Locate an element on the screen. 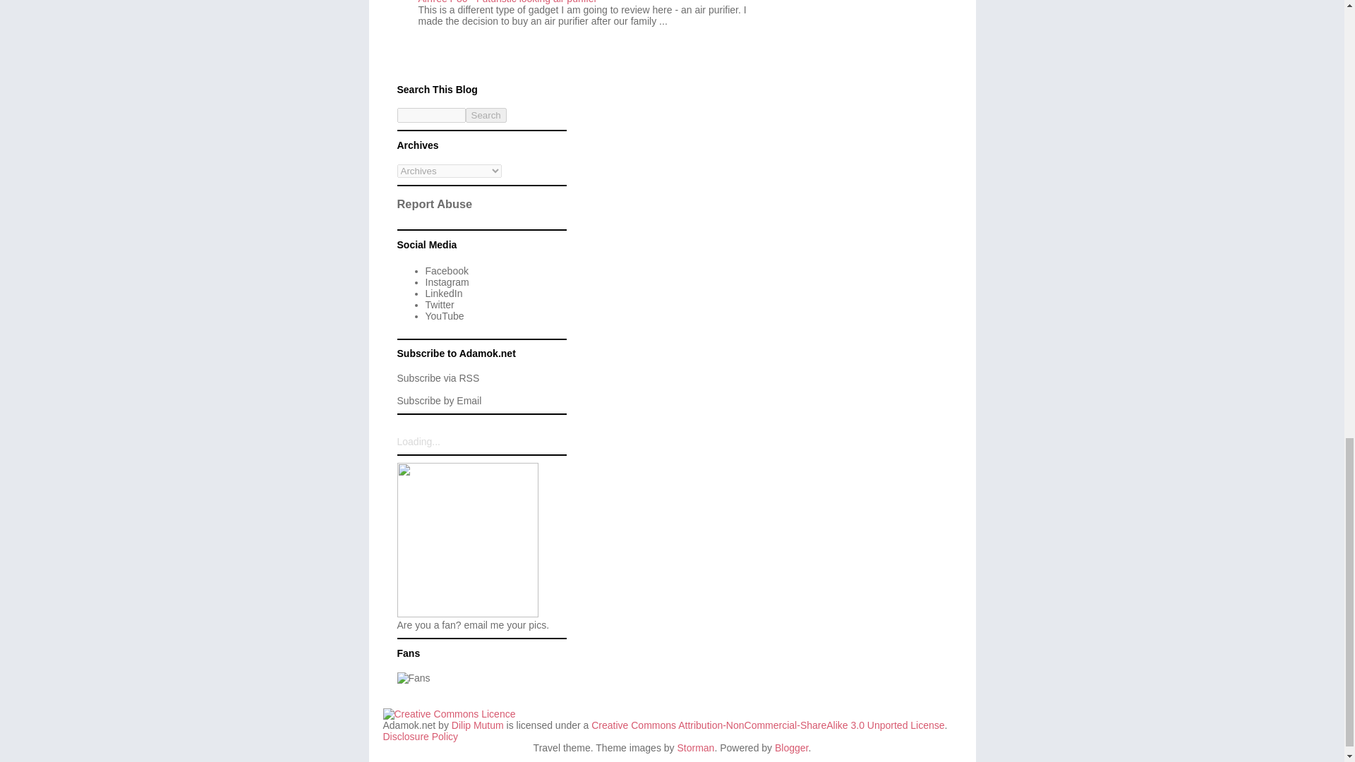 This screenshot has height=762, width=1355. Twitter is located at coordinates (439, 305).